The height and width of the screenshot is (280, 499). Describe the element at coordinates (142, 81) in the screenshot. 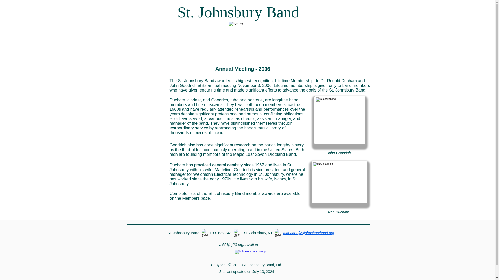

I see `Calendar` at that location.